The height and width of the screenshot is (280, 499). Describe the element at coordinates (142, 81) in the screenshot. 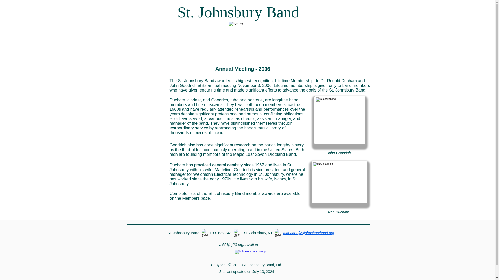

I see `Calendar` at that location.